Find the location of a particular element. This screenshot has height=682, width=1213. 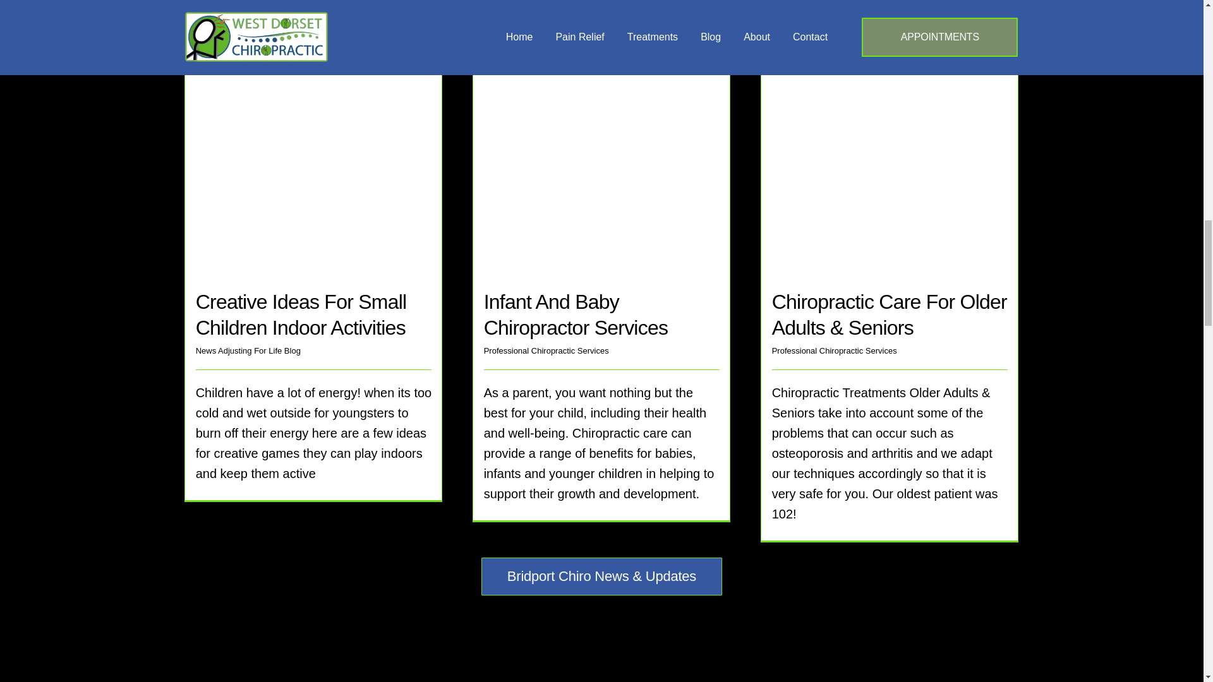

Infant And Baby Chiropractor Services is located at coordinates (576, 314).